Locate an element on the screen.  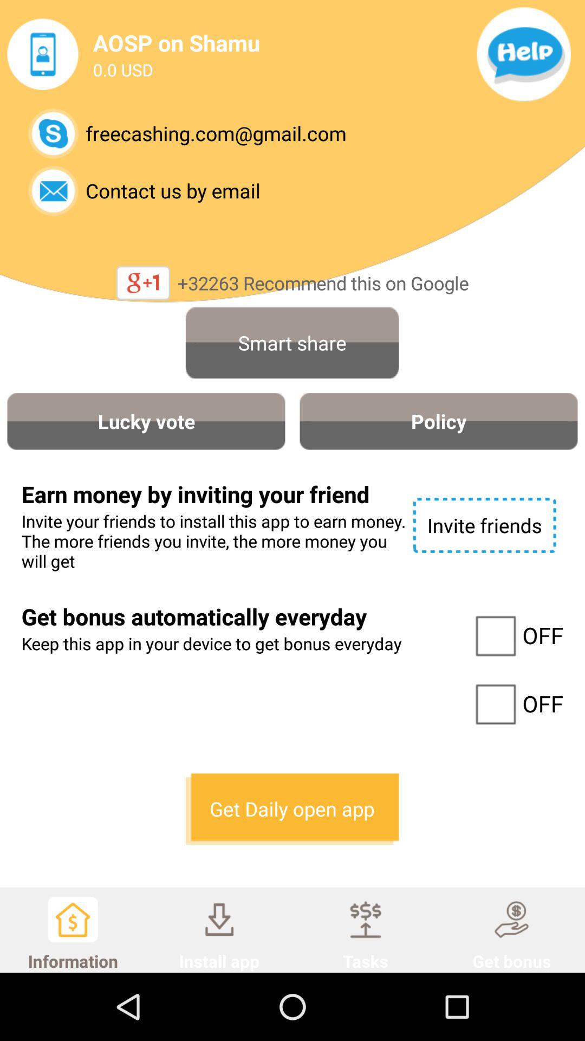
email them is located at coordinates (53, 191).